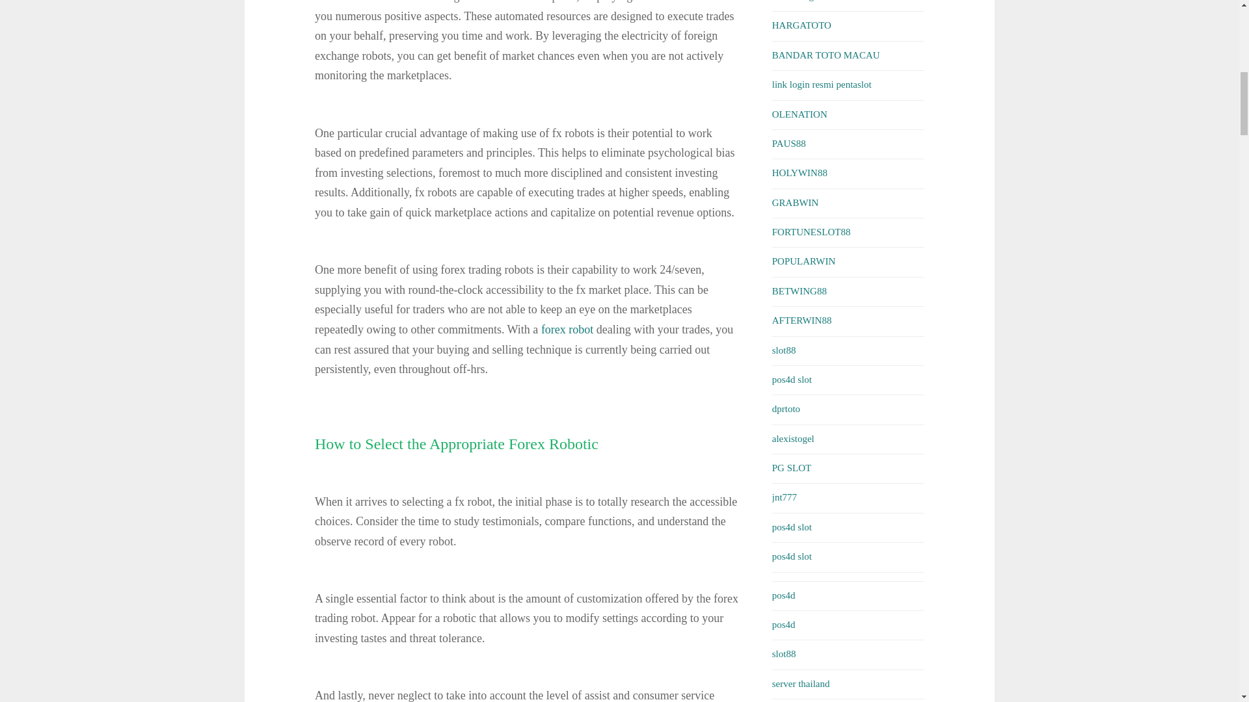 The width and height of the screenshot is (1249, 702). What do you see at coordinates (801, 1) in the screenshot?
I see `situs slot gacor` at bounding box center [801, 1].